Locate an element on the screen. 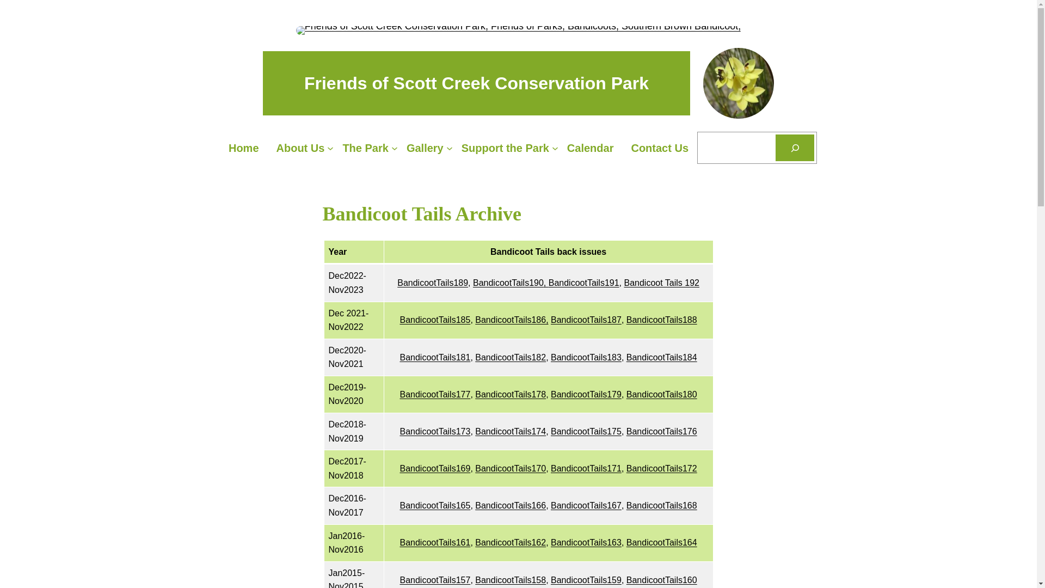  BandicootTails171 is located at coordinates (586, 468).